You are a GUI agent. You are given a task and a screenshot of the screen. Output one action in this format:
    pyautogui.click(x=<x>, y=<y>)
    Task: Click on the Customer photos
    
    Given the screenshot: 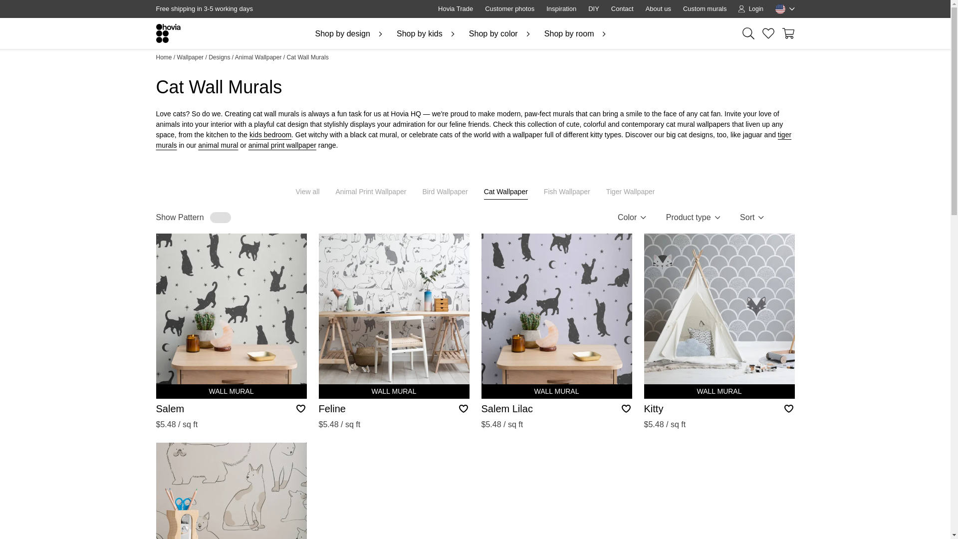 What is the action you would take?
    pyautogui.click(x=509, y=9)
    